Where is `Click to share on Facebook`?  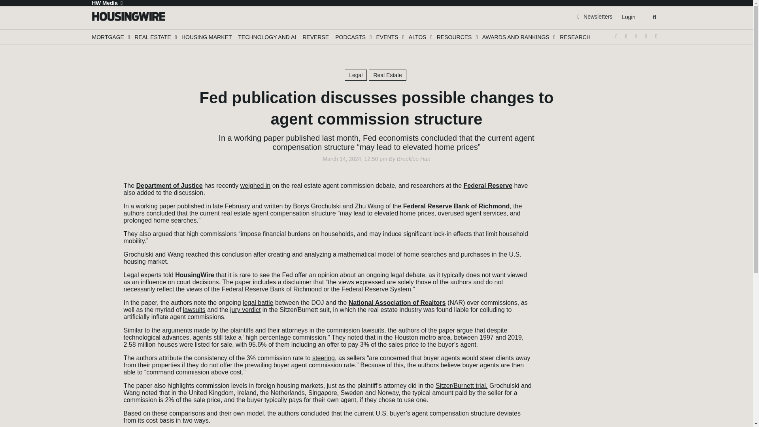
Click to share on Facebook is located at coordinates (100, 195).